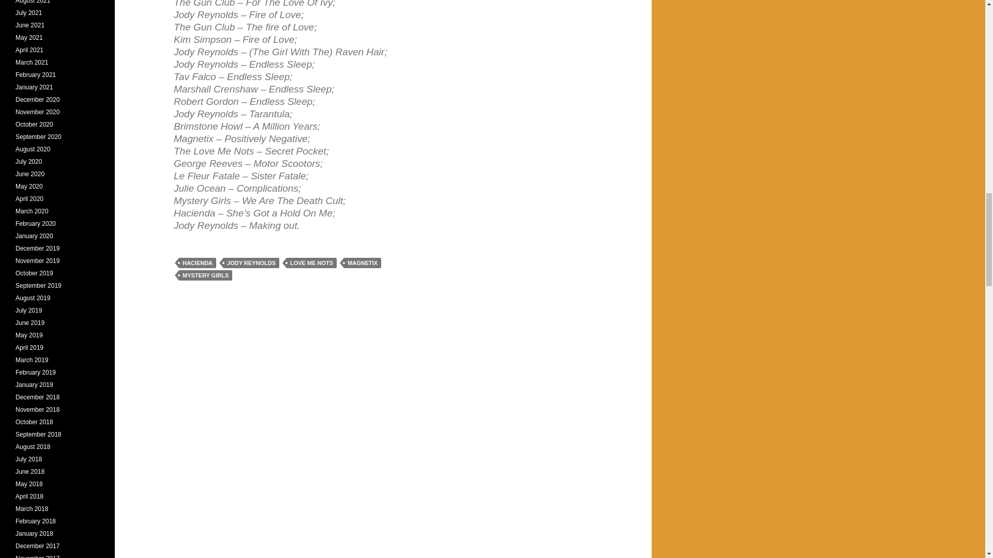 The height and width of the screenshot is (558, 993). I want to click on HACIENDA, so click(198, 262).